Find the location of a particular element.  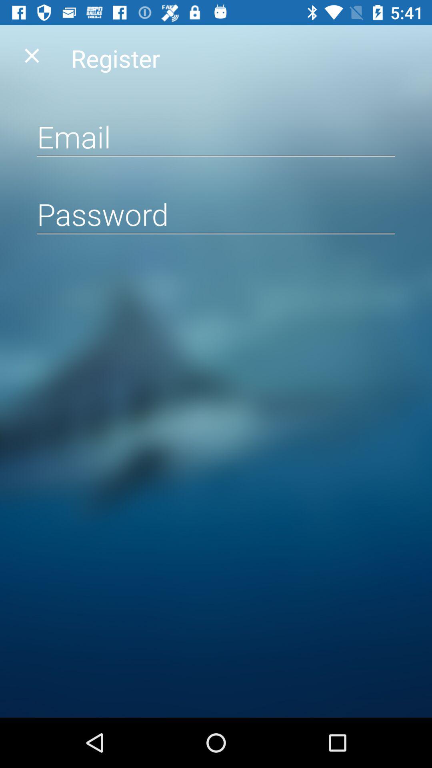

open the item below the register icon is located at coordinates (216, 136).